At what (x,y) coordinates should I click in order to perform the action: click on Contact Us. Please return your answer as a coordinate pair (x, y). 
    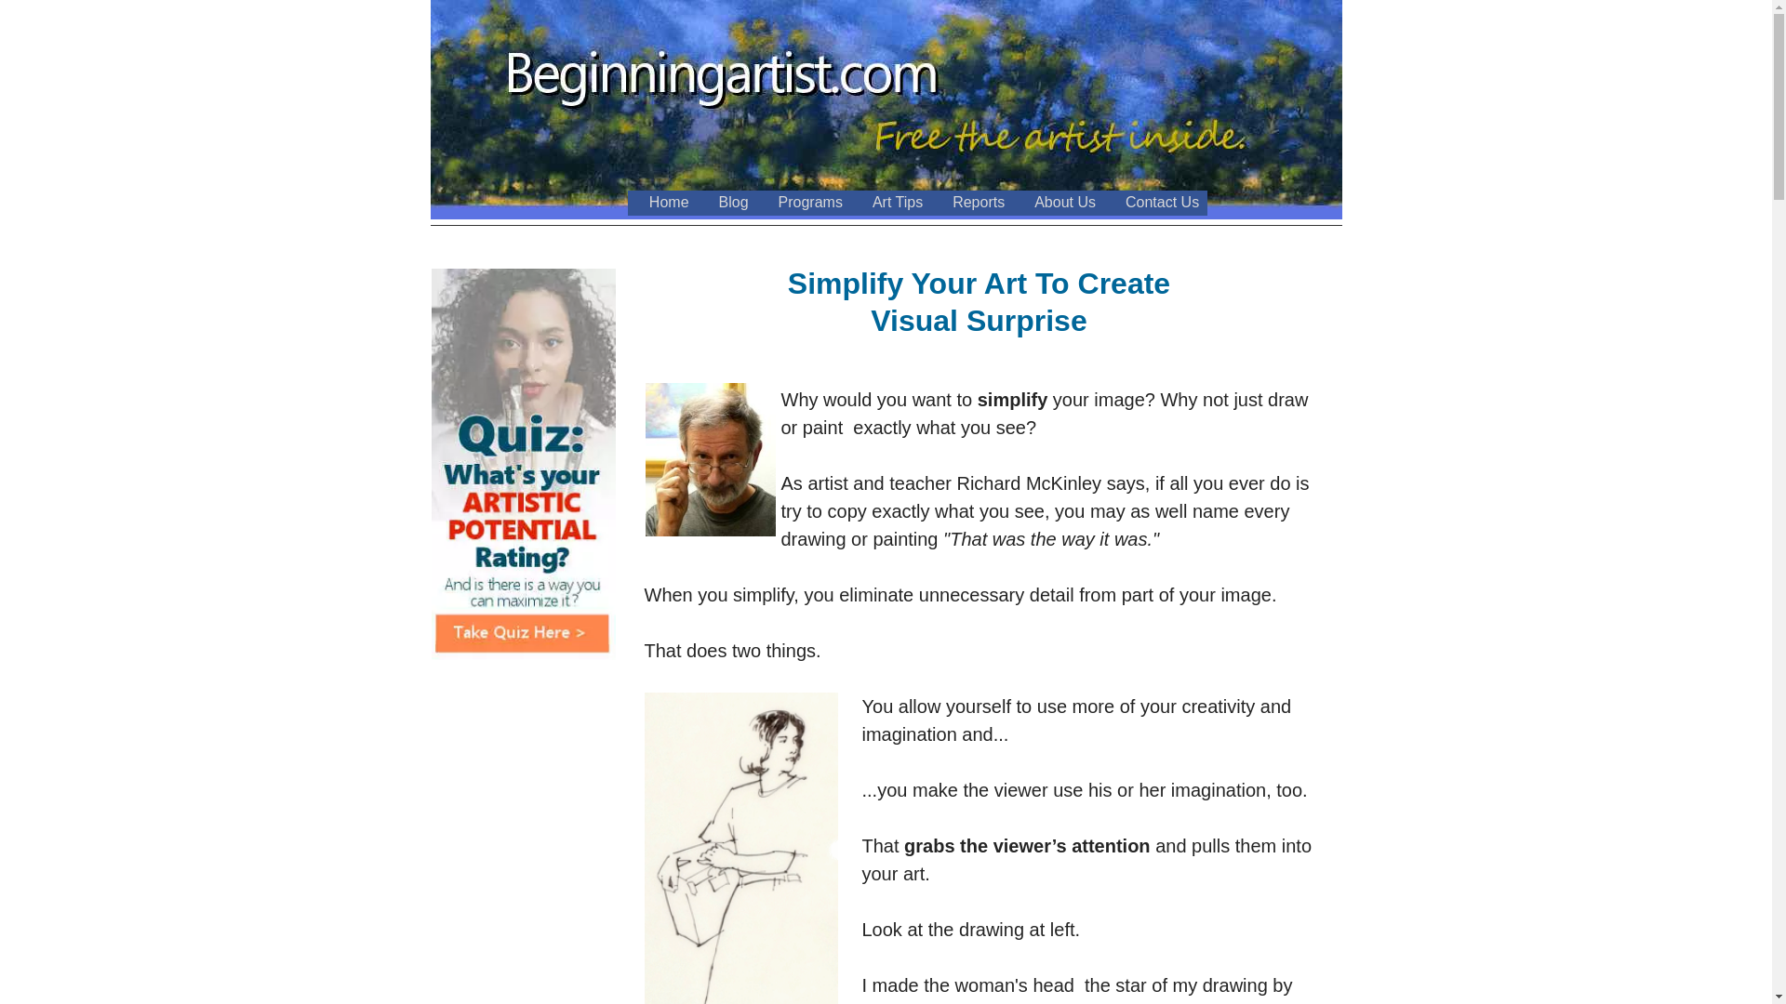
    Looking at the image, I should click on (1155, 203).